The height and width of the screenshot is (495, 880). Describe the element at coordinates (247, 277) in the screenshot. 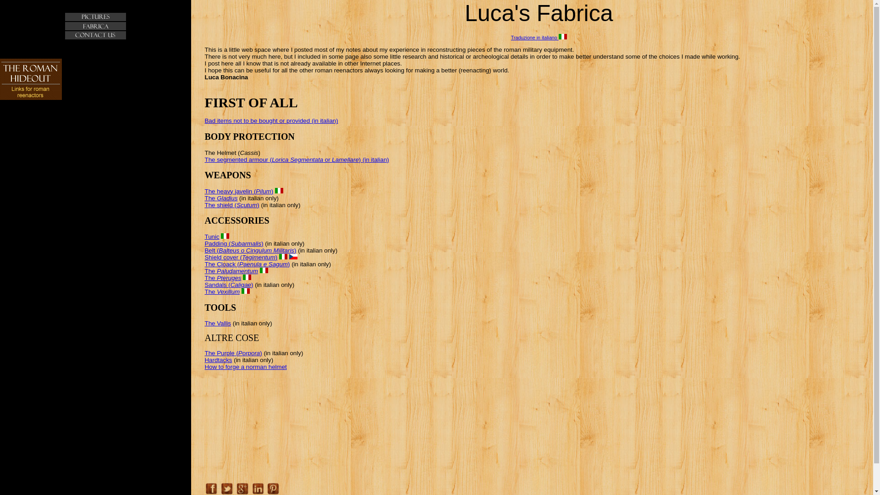

I see `traduzione in italiano` at that location.